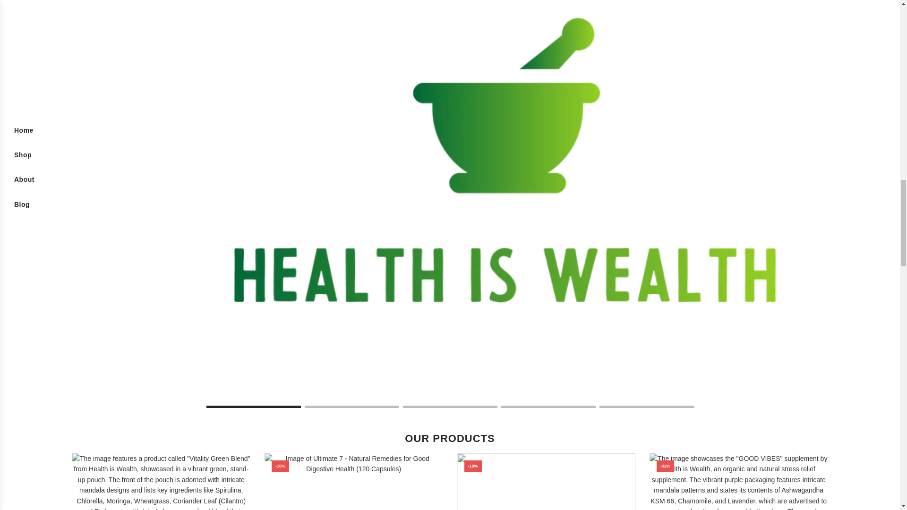 Image resolution: width=907 pixels, height=510 pixels. Describe the element at coordinates (354, 482) in the screenshot. I see `Ultimate 7 - Digestive Health Capsules` at that location.